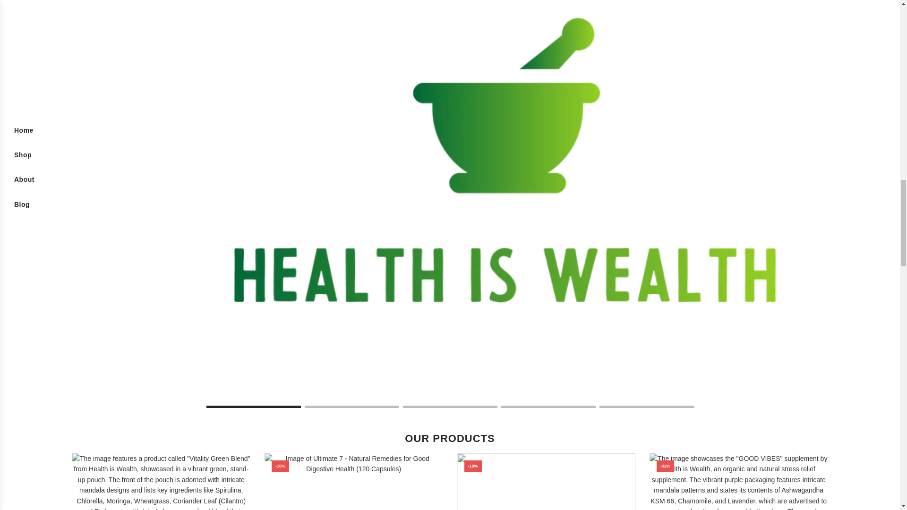 Image resolution: width=907 pixels, height=510 pixels. Describe the element at coordinates (354, 482) in the screenshot. I see `Ultimate 7 - Digestive Health Capsules` at that location.